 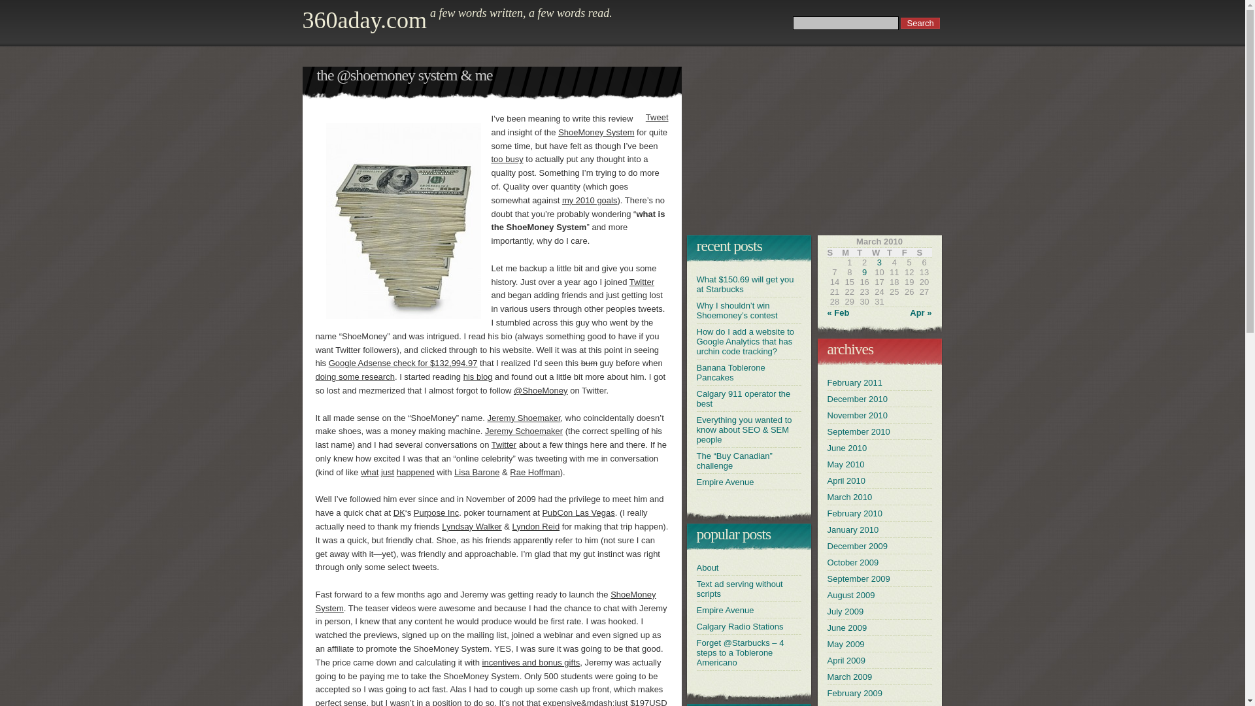 I want to click on April 2009, so click(x=847, y=660).